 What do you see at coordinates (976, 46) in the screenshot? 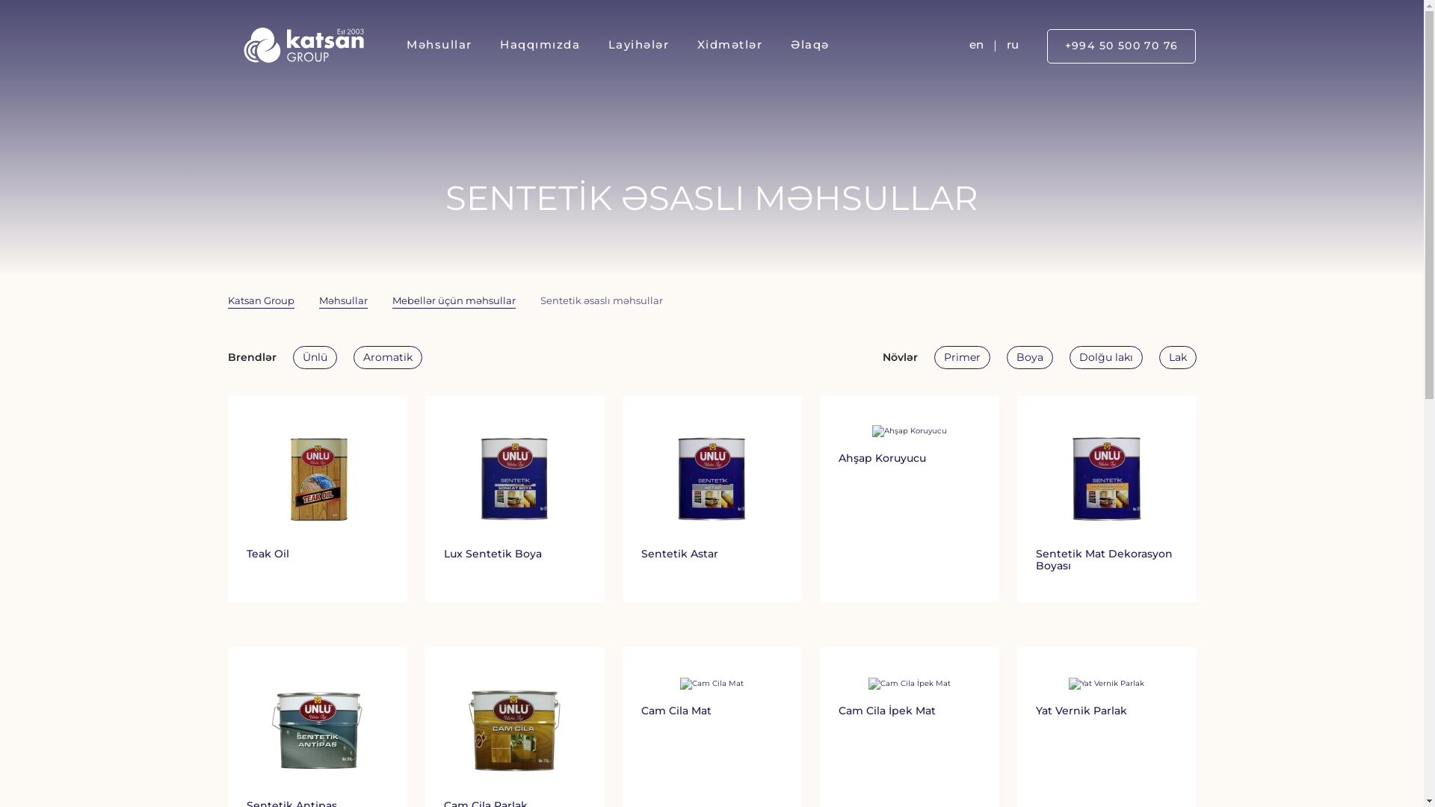
I see `en` at bounding box center [976, 46].